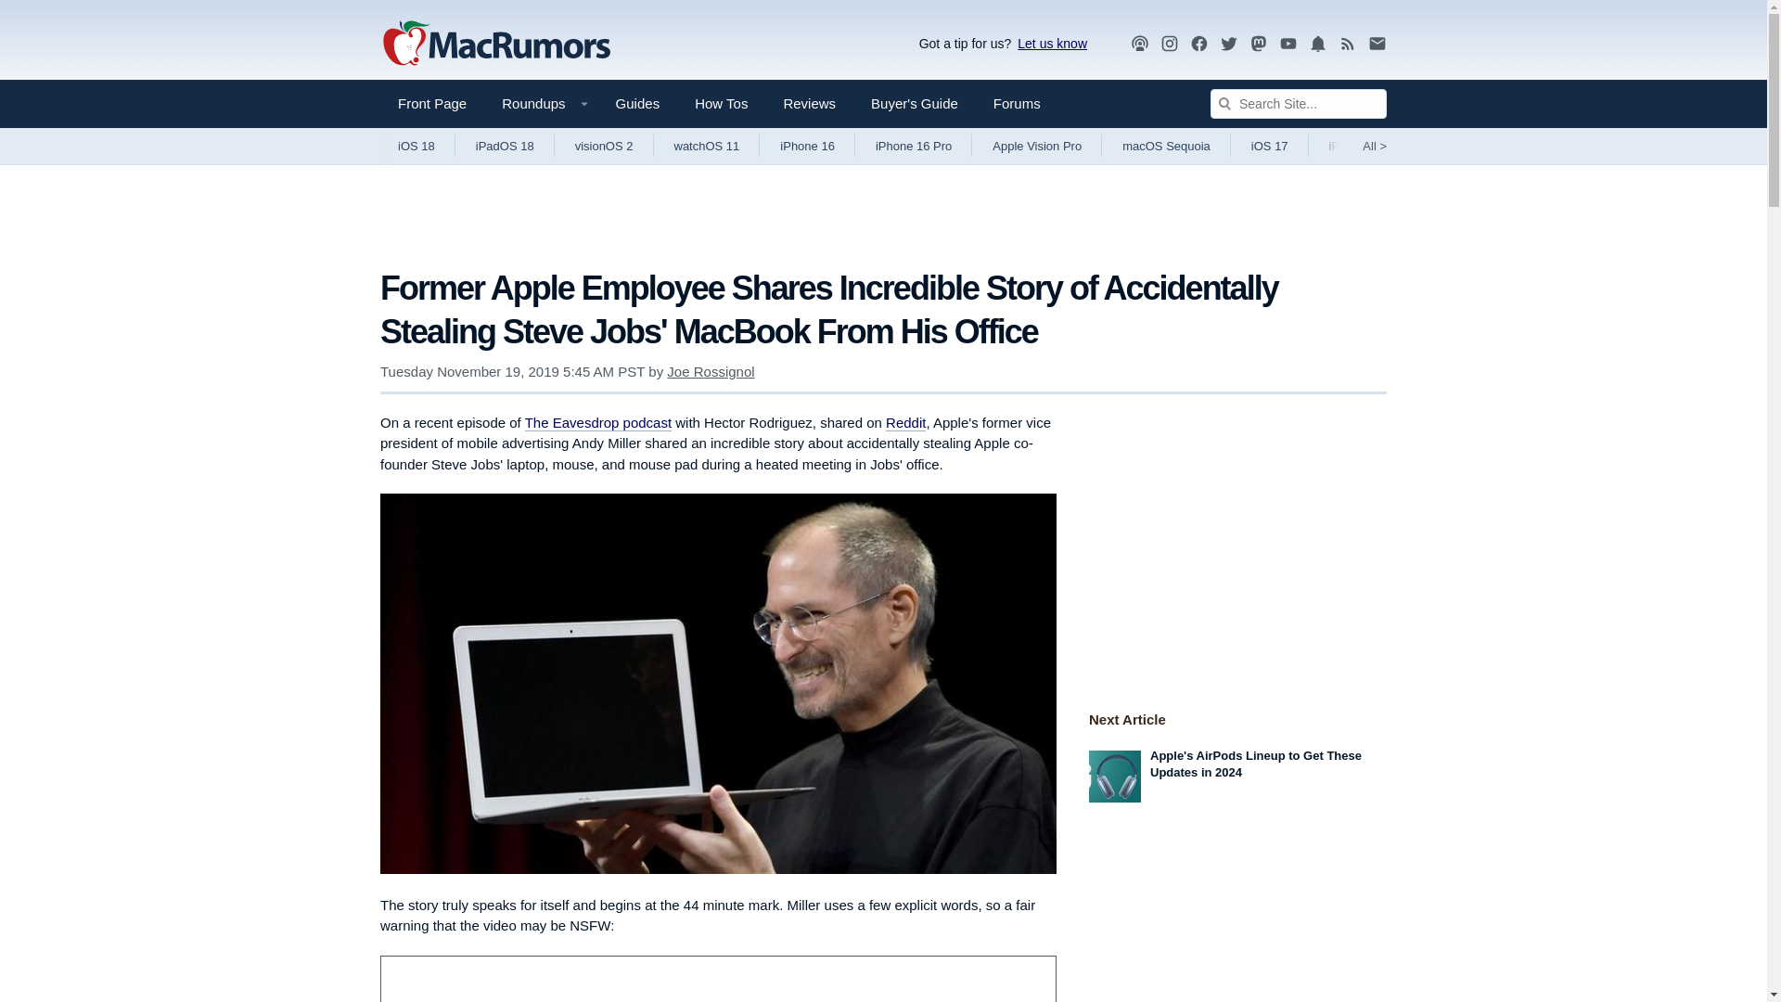 The image size is (1781, 1002). I want to click on Instagram, so click(1170, 43).